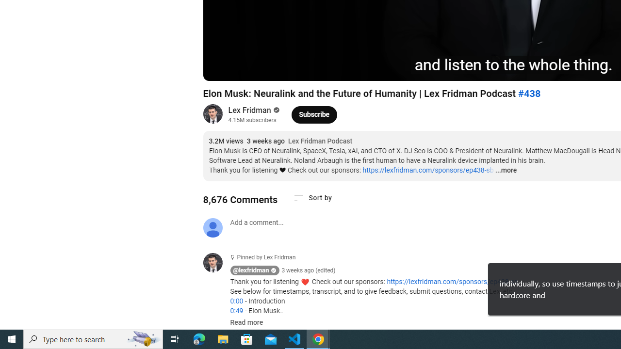 This screenshot has width=621, height=349. Describe the element at coordinates (220, 69) in the screenshot. I see `Play (k)` at that location.